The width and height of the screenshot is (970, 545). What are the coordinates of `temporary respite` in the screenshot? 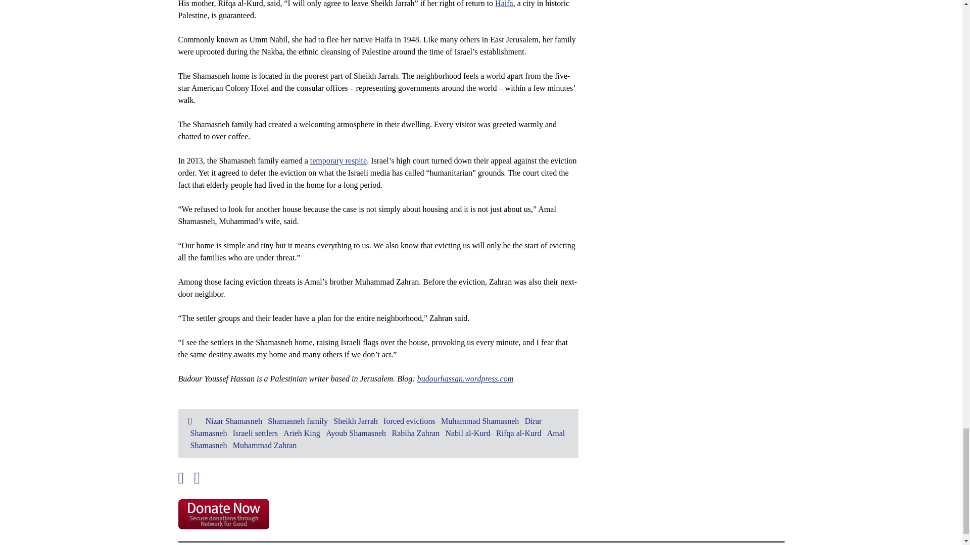 It's located at (338, 160).